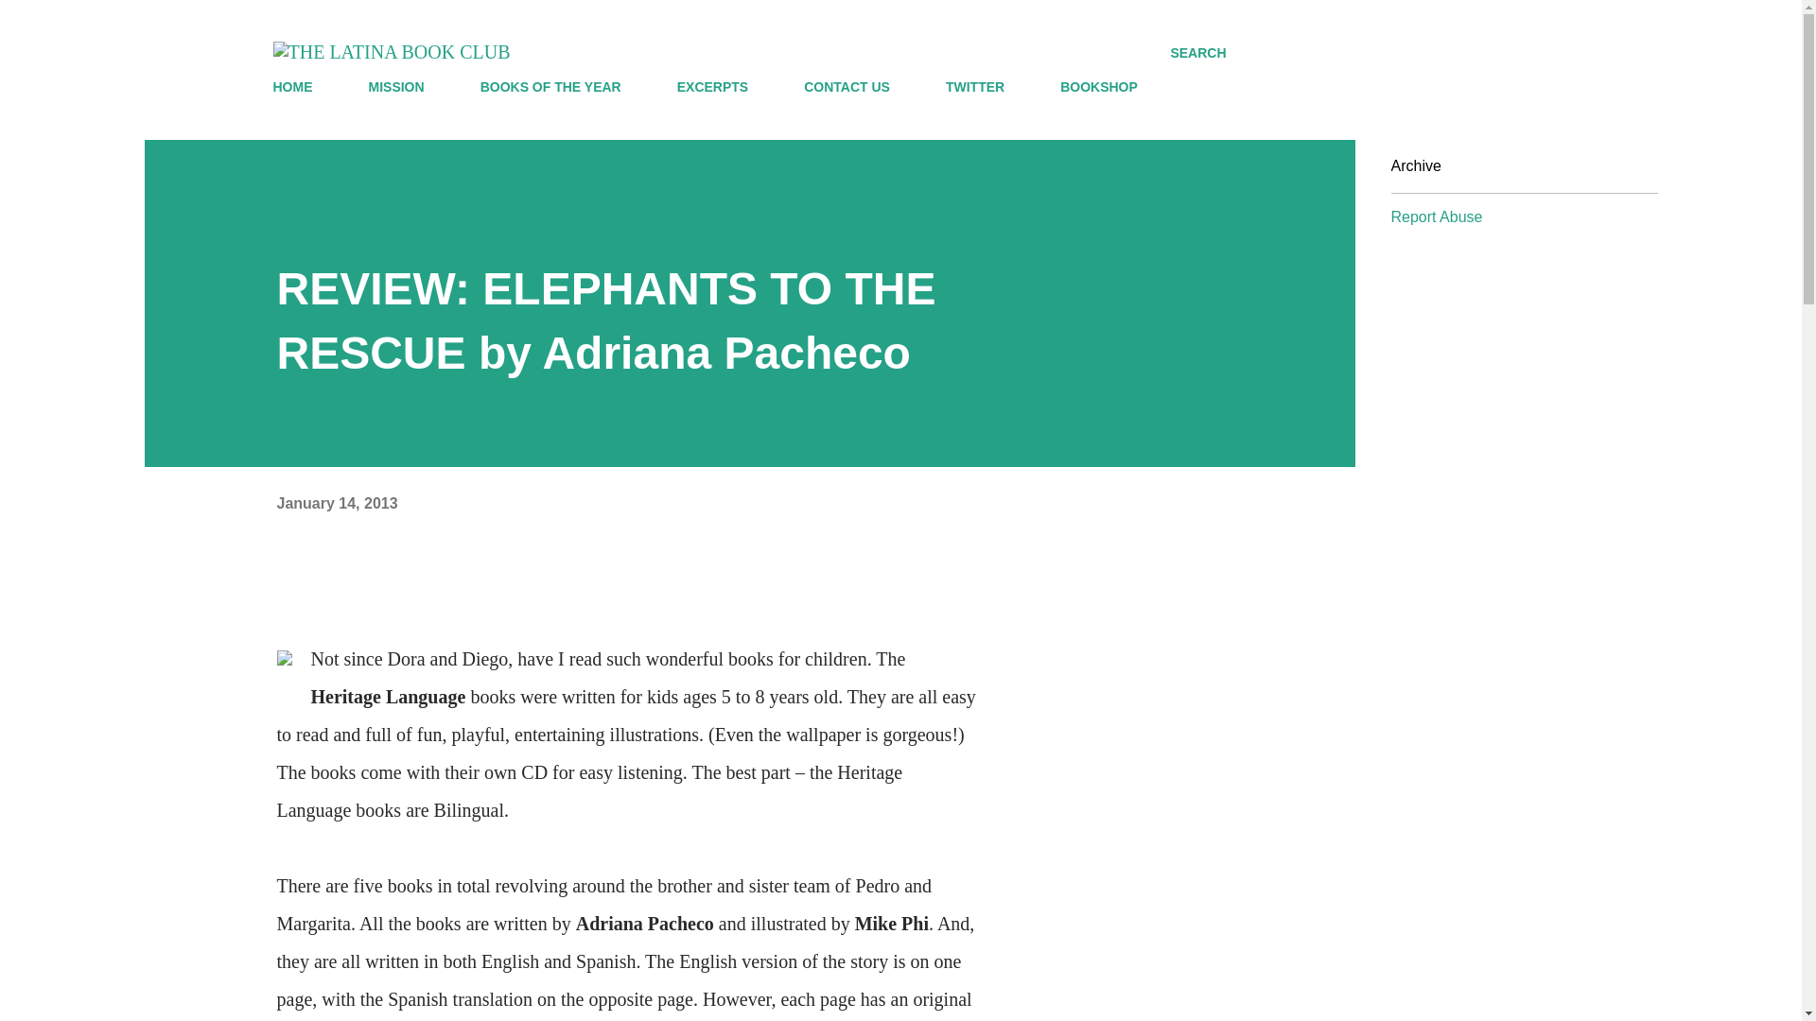 The height and width of the screenshot is (1021, 1816). What do you see at coordinates (396, 87) in the screenshot?
I see `MISSION` at bounding box center [396, 87].